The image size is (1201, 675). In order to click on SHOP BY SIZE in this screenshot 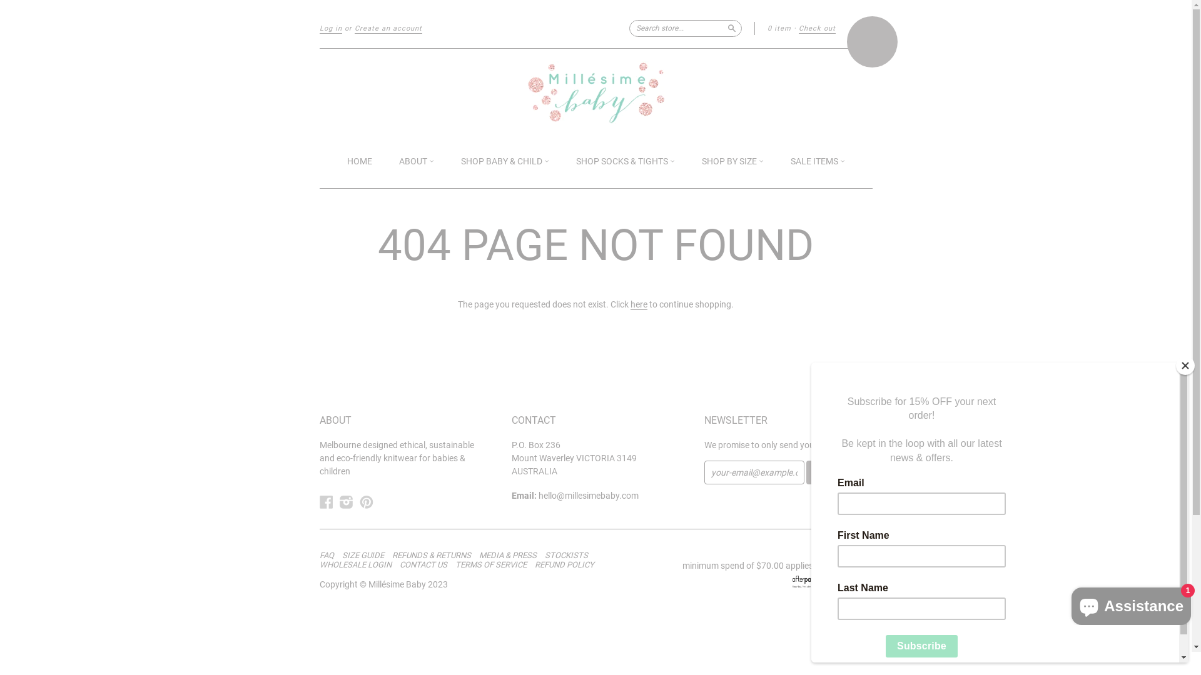, I will do `click(733, 162)`.